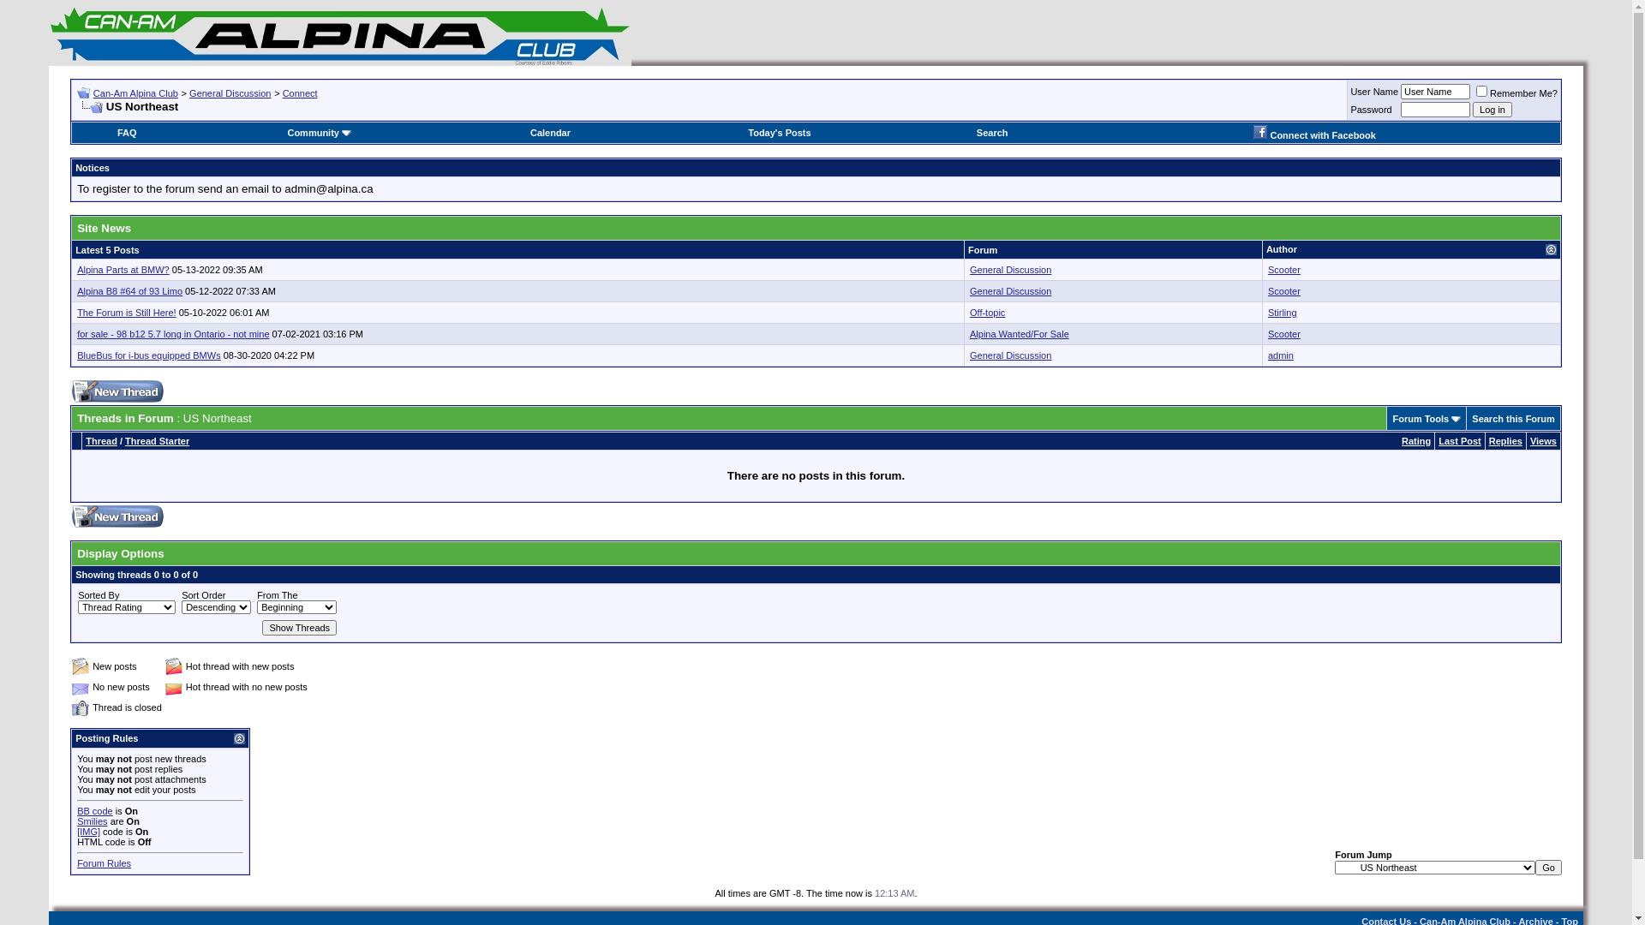 This screenshot has height=925, width=1645. I want to click on Scooter, so click(1284, 334).